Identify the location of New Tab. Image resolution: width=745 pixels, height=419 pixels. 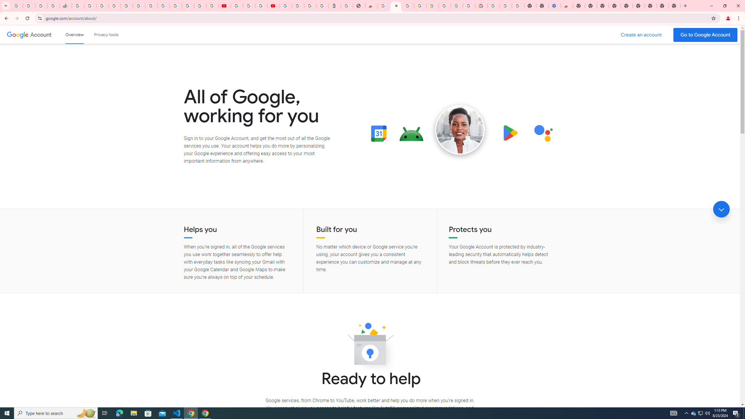
(675, 6).